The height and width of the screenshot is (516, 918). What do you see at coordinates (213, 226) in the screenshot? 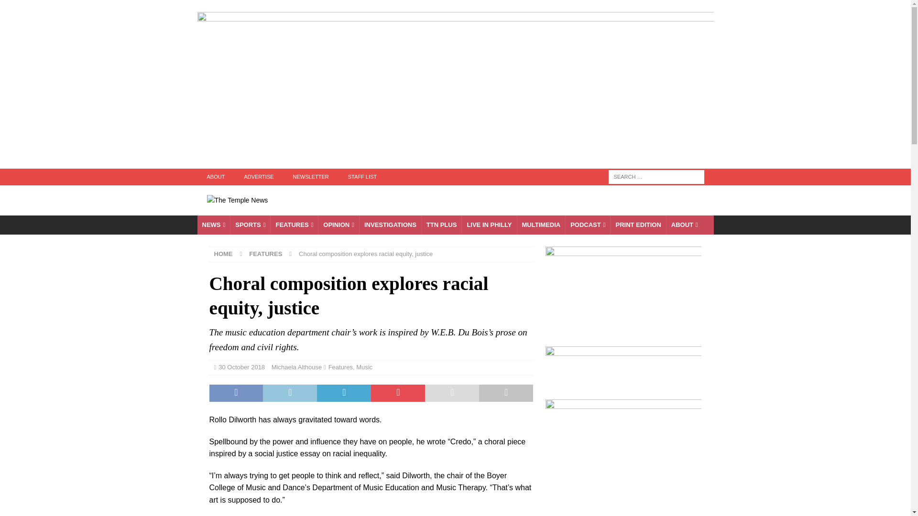
I see `NEWS` at bounding box center [213, 226].